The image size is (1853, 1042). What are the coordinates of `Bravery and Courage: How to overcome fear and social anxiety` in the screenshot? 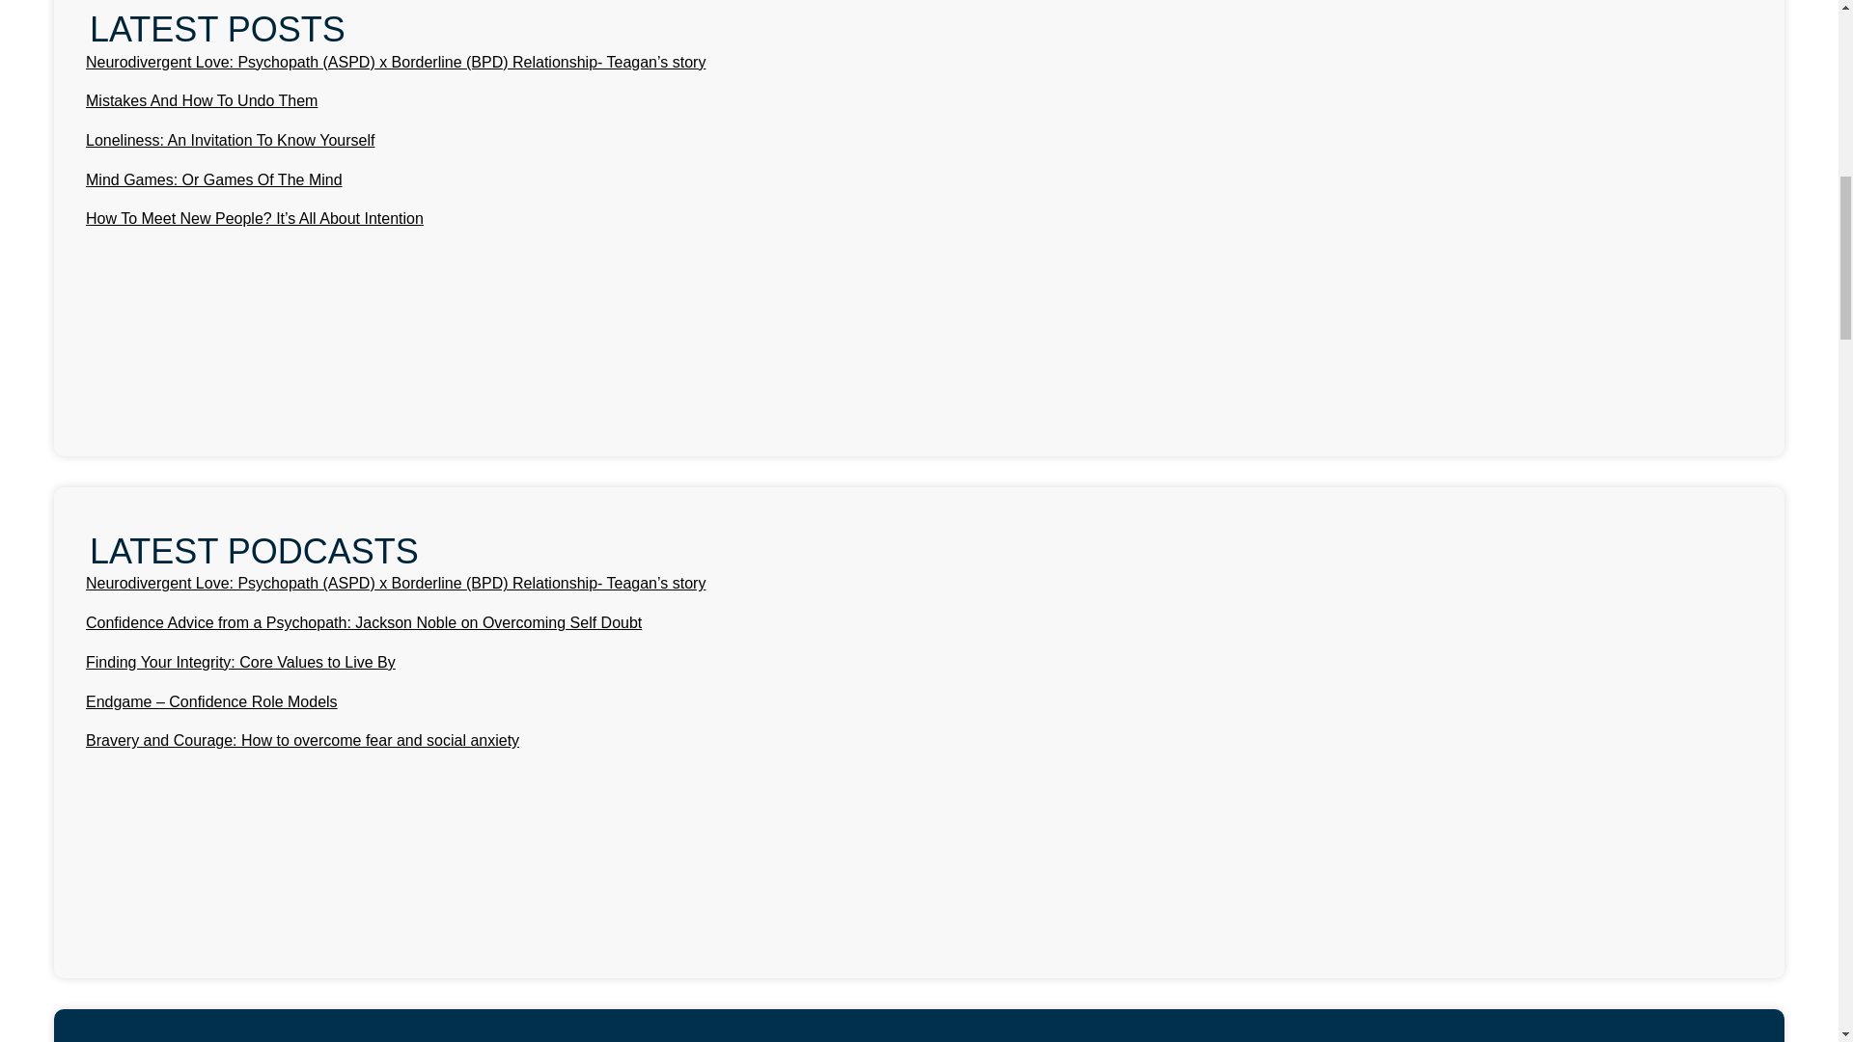 It's located at (301, 741).